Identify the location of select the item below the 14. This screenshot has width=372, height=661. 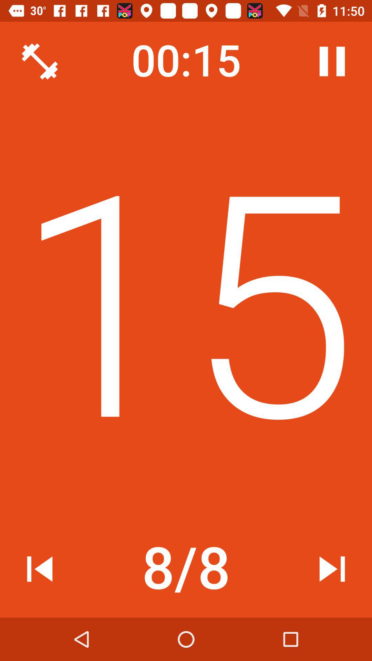
(186, 569).